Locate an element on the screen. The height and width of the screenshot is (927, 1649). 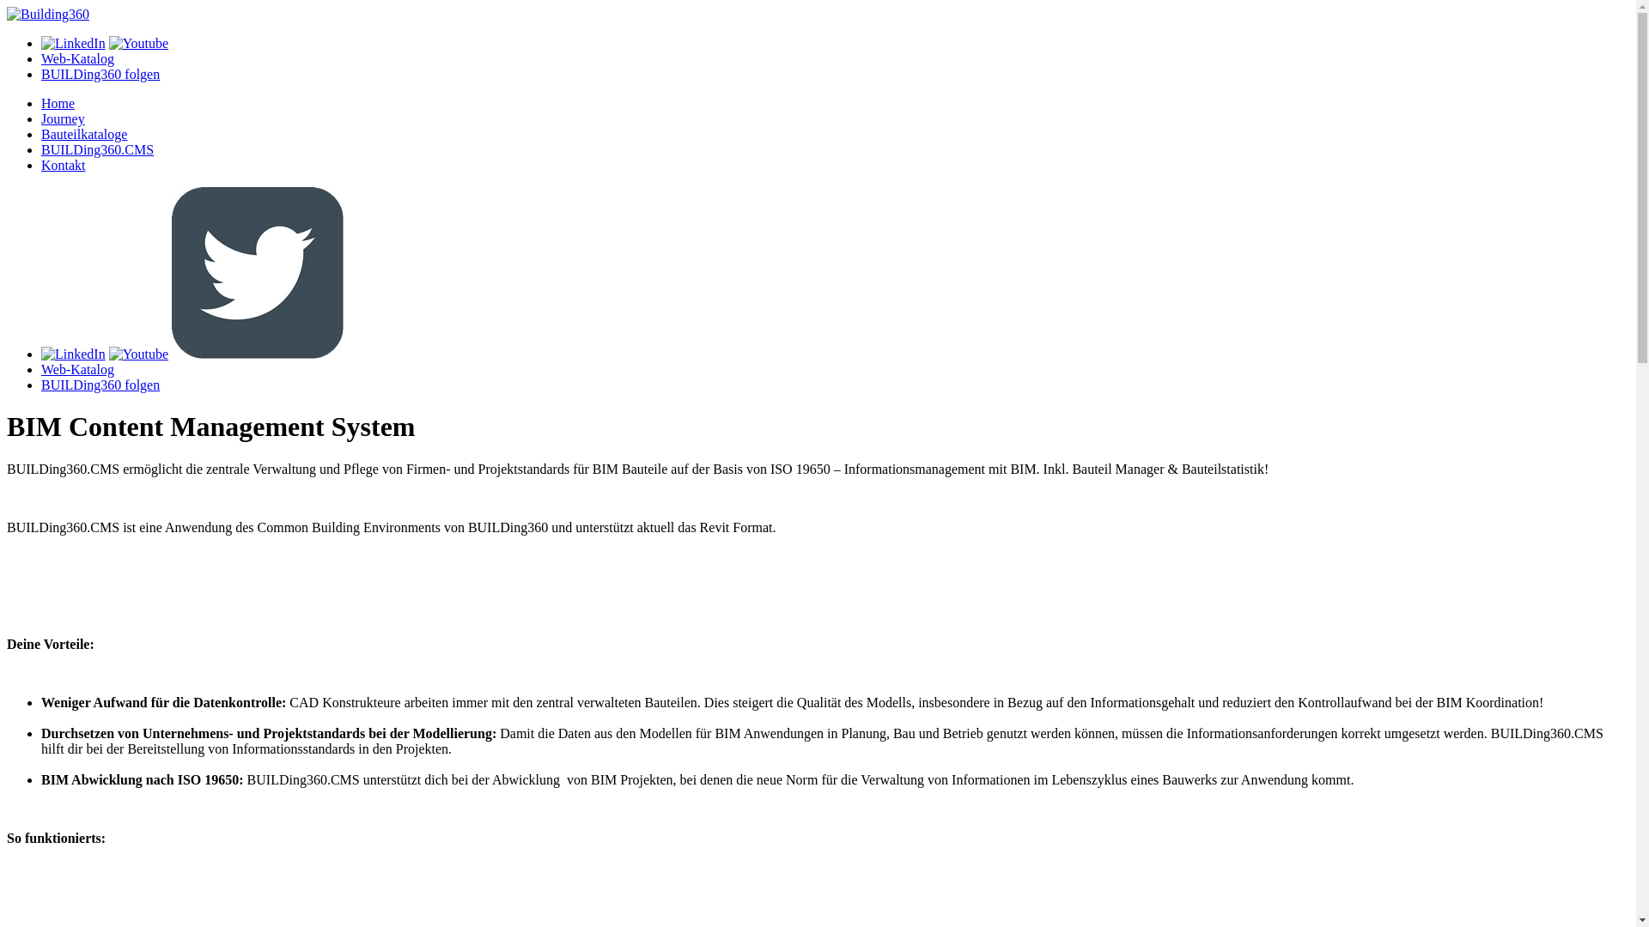
Web-Katalog is located at coordinates (77, 58).